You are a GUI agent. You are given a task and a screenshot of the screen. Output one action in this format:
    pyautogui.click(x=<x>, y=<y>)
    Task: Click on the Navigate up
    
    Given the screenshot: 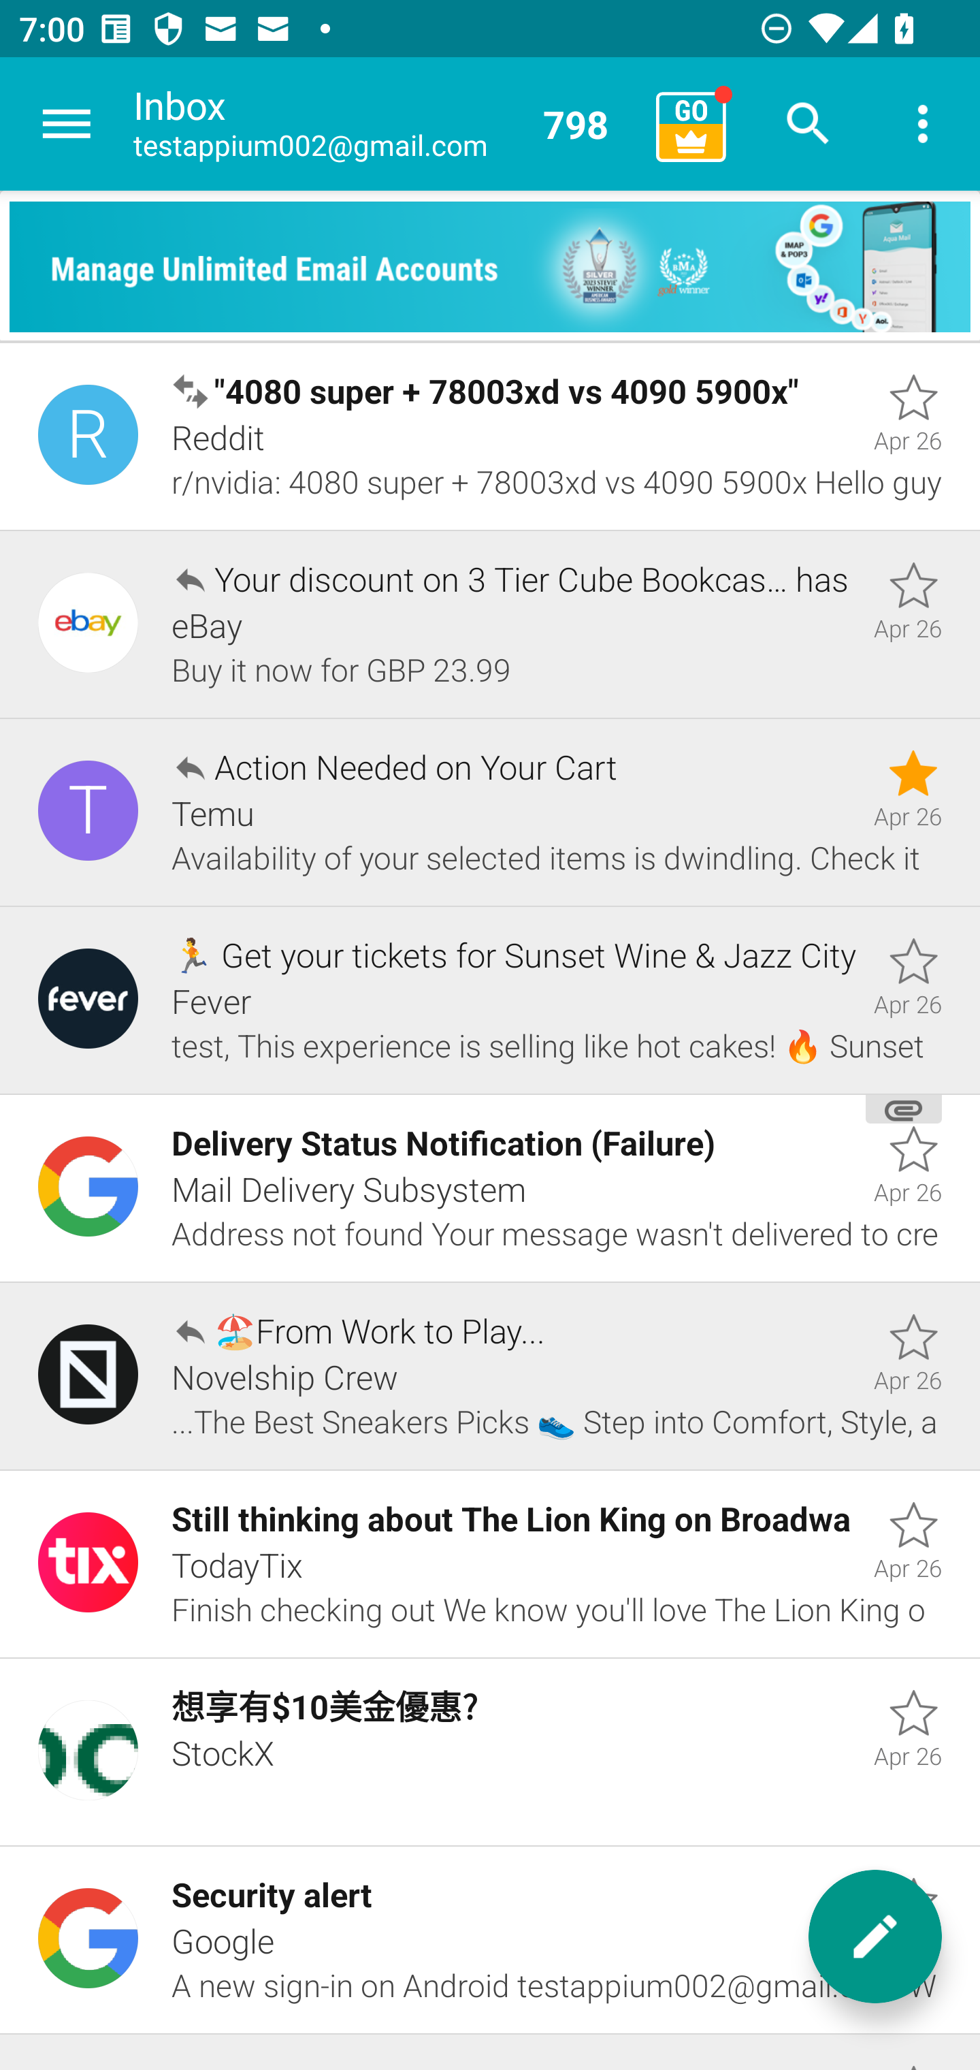 What is the action you would take?
    pyautogui.click(x=67, y=124)
    